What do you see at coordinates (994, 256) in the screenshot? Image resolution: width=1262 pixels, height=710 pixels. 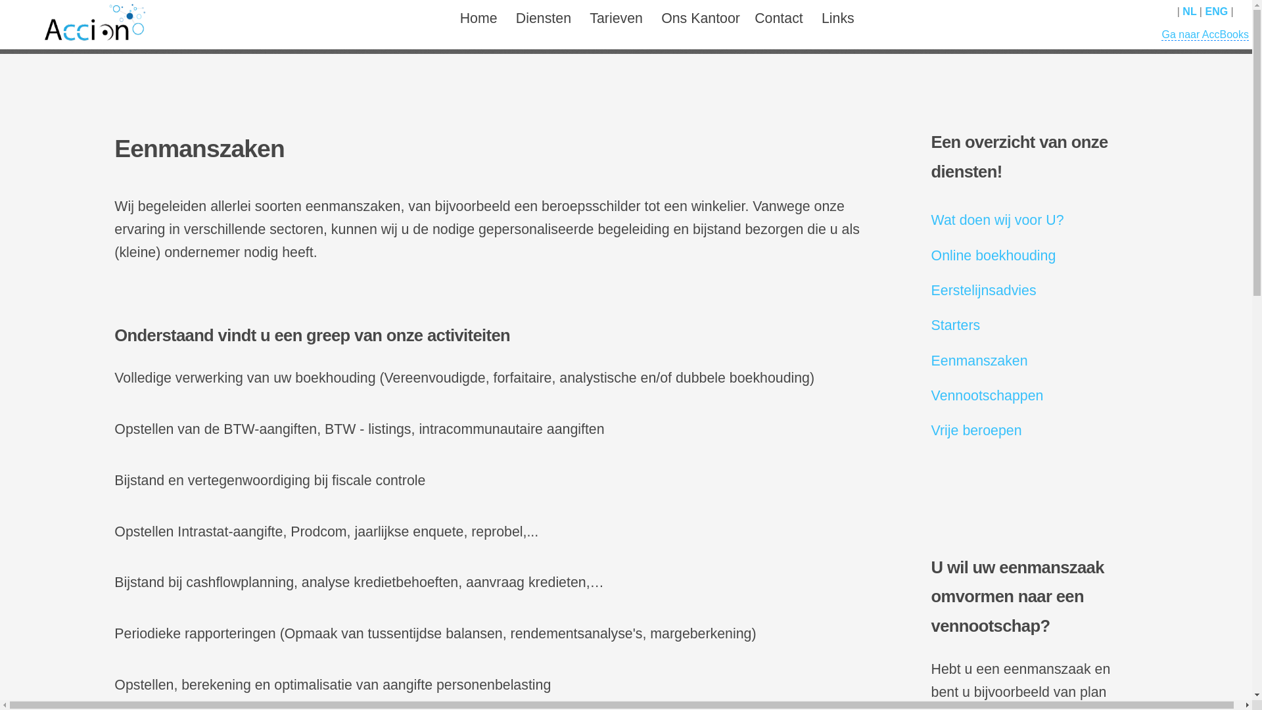 I see `Online boekhouding` at bounding box center [994, 256].